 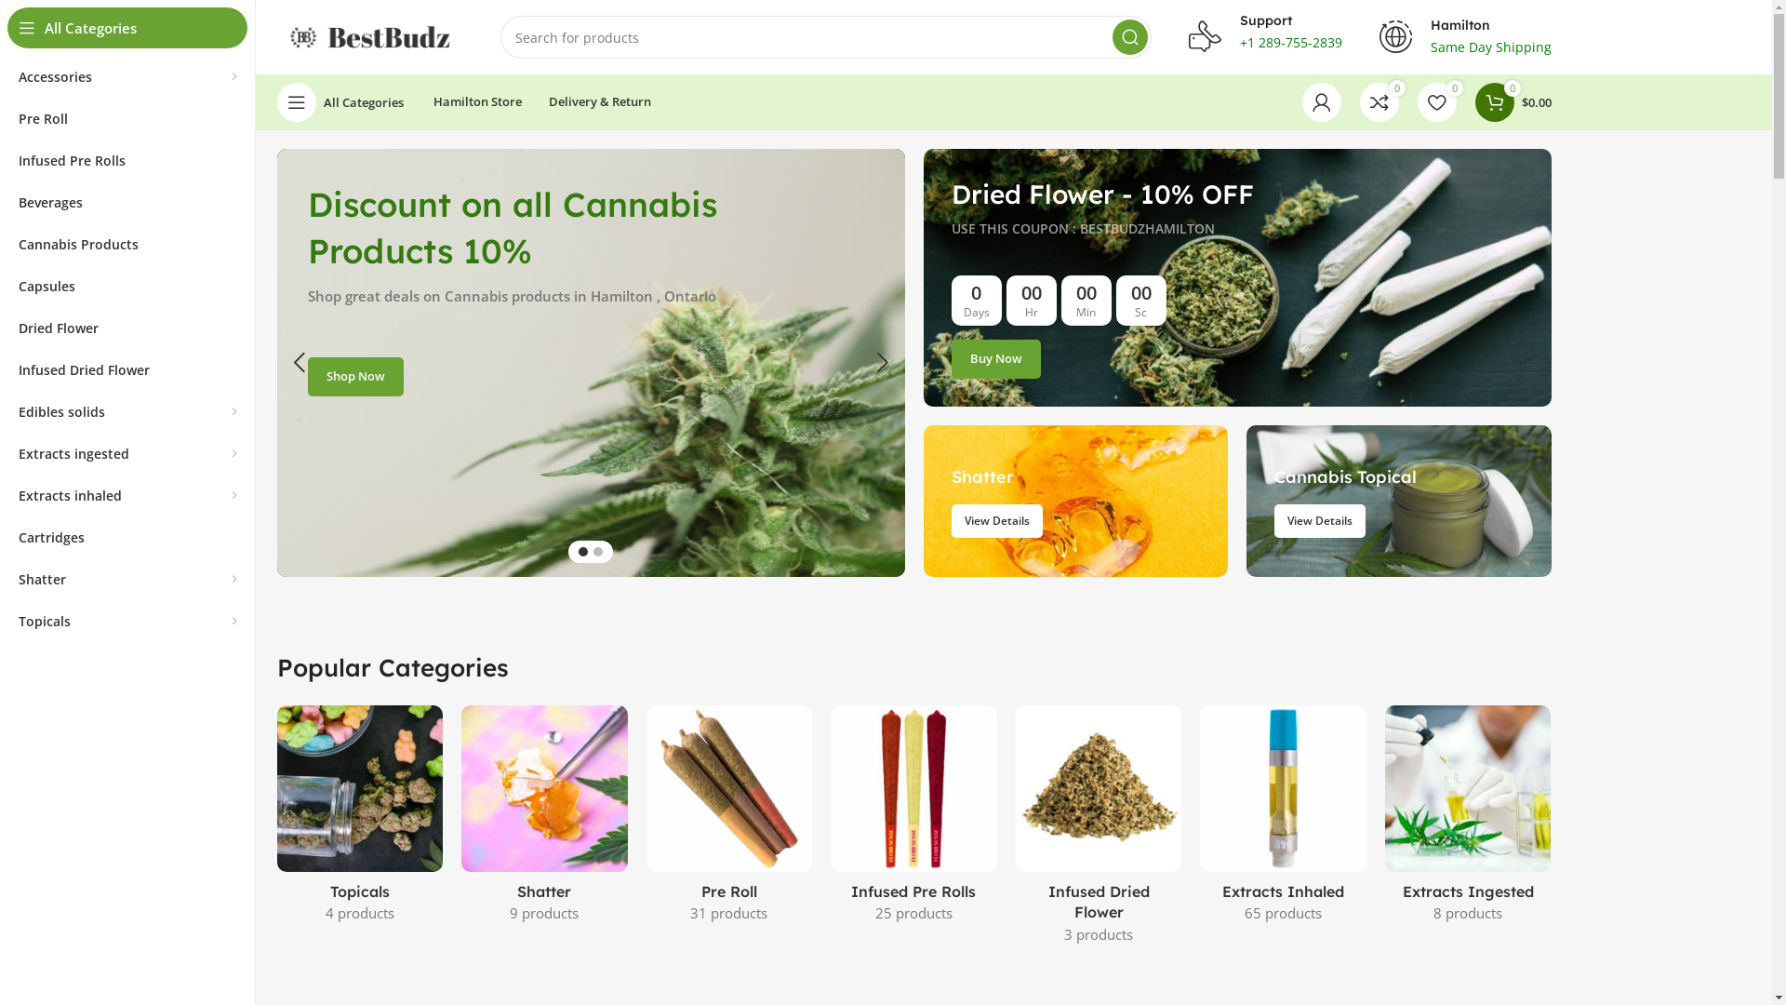 What do you see at coordinates (1399, 501) in the screenshot?
I see `Cannabis Topical
View Details` at bounding box center [1399, 501].